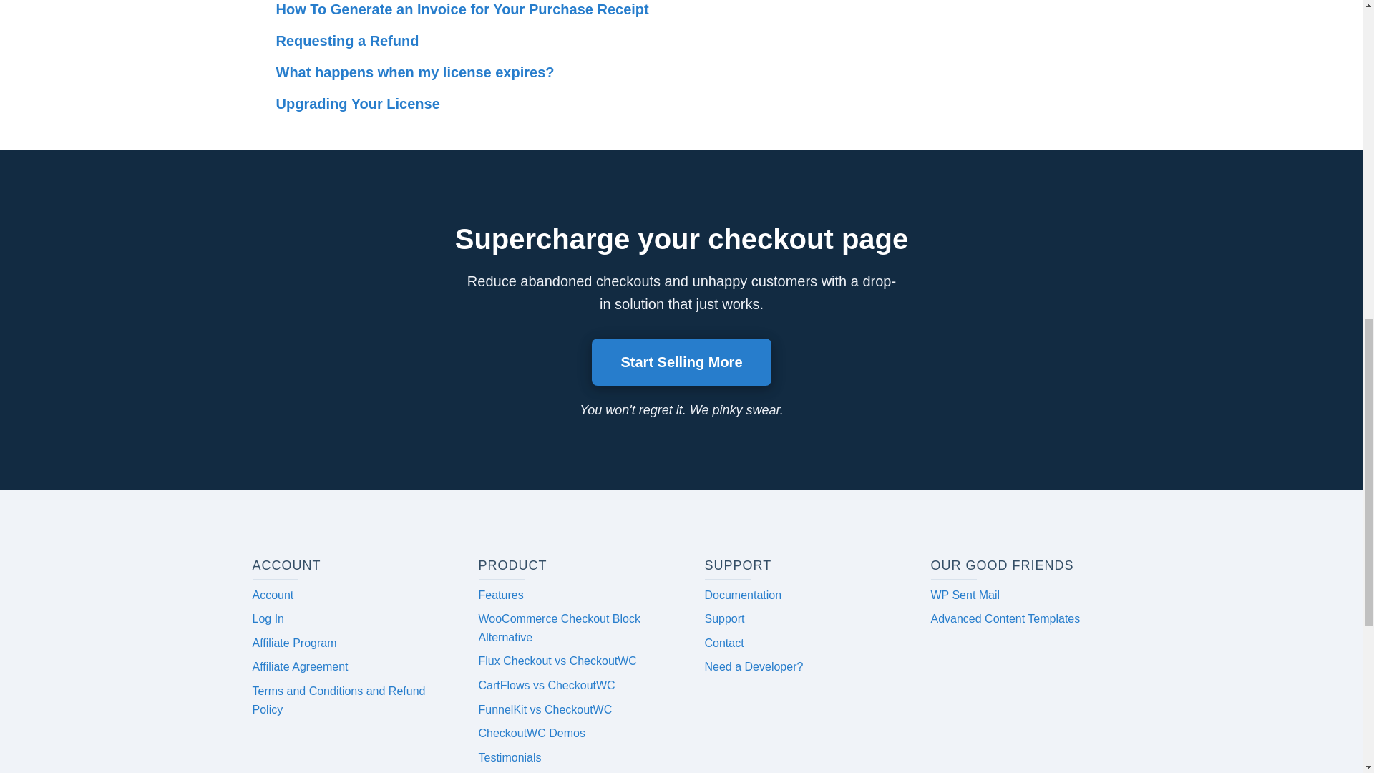 The image size is (1374, 773). I want to click on Advanced Content Templates, so click(1005, 618).